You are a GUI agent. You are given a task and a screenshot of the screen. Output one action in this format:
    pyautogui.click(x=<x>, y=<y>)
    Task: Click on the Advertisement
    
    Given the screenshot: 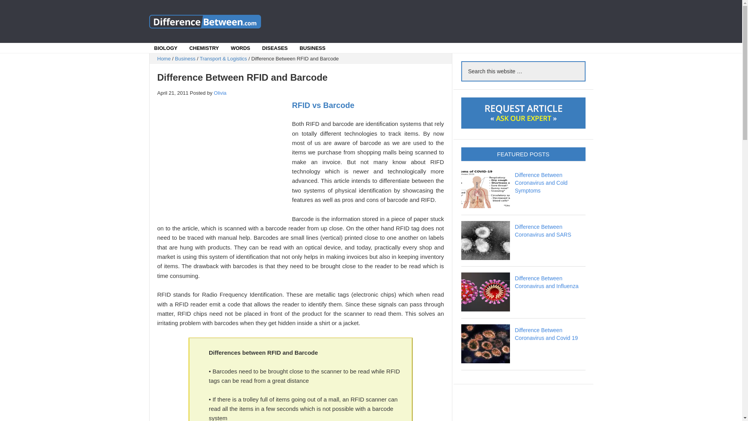 What is the action you would take?
    pyautogui.click(x=222, y=157)
    